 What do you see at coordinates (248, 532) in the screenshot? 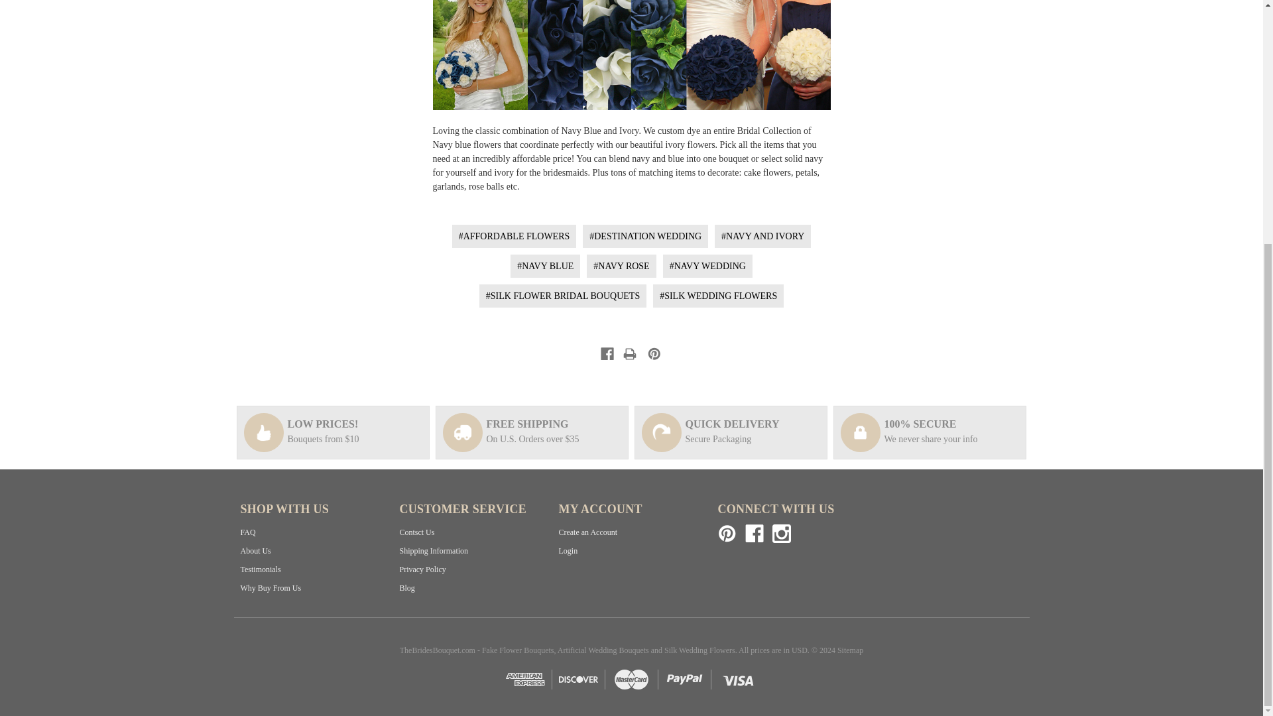
I see `FAQ` at bounding box center [248, 532].